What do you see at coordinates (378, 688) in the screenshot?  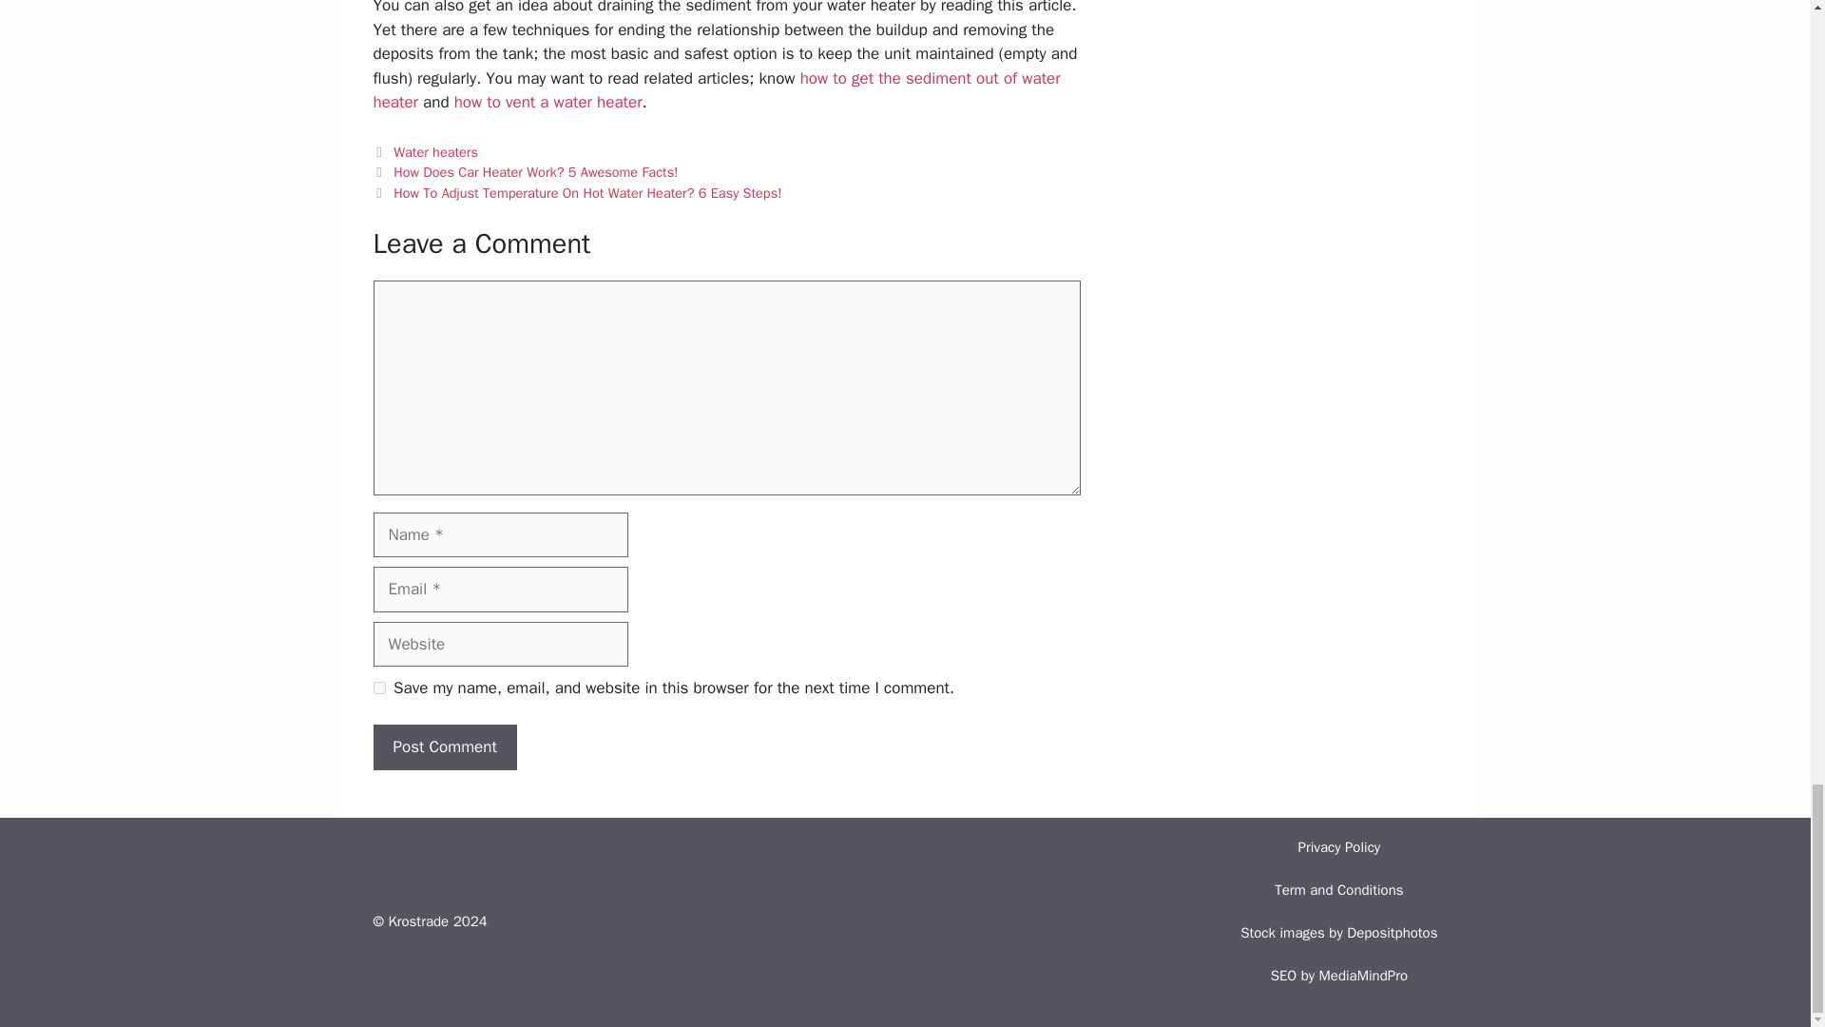 I see `yes` at bounding box center [378, 688].